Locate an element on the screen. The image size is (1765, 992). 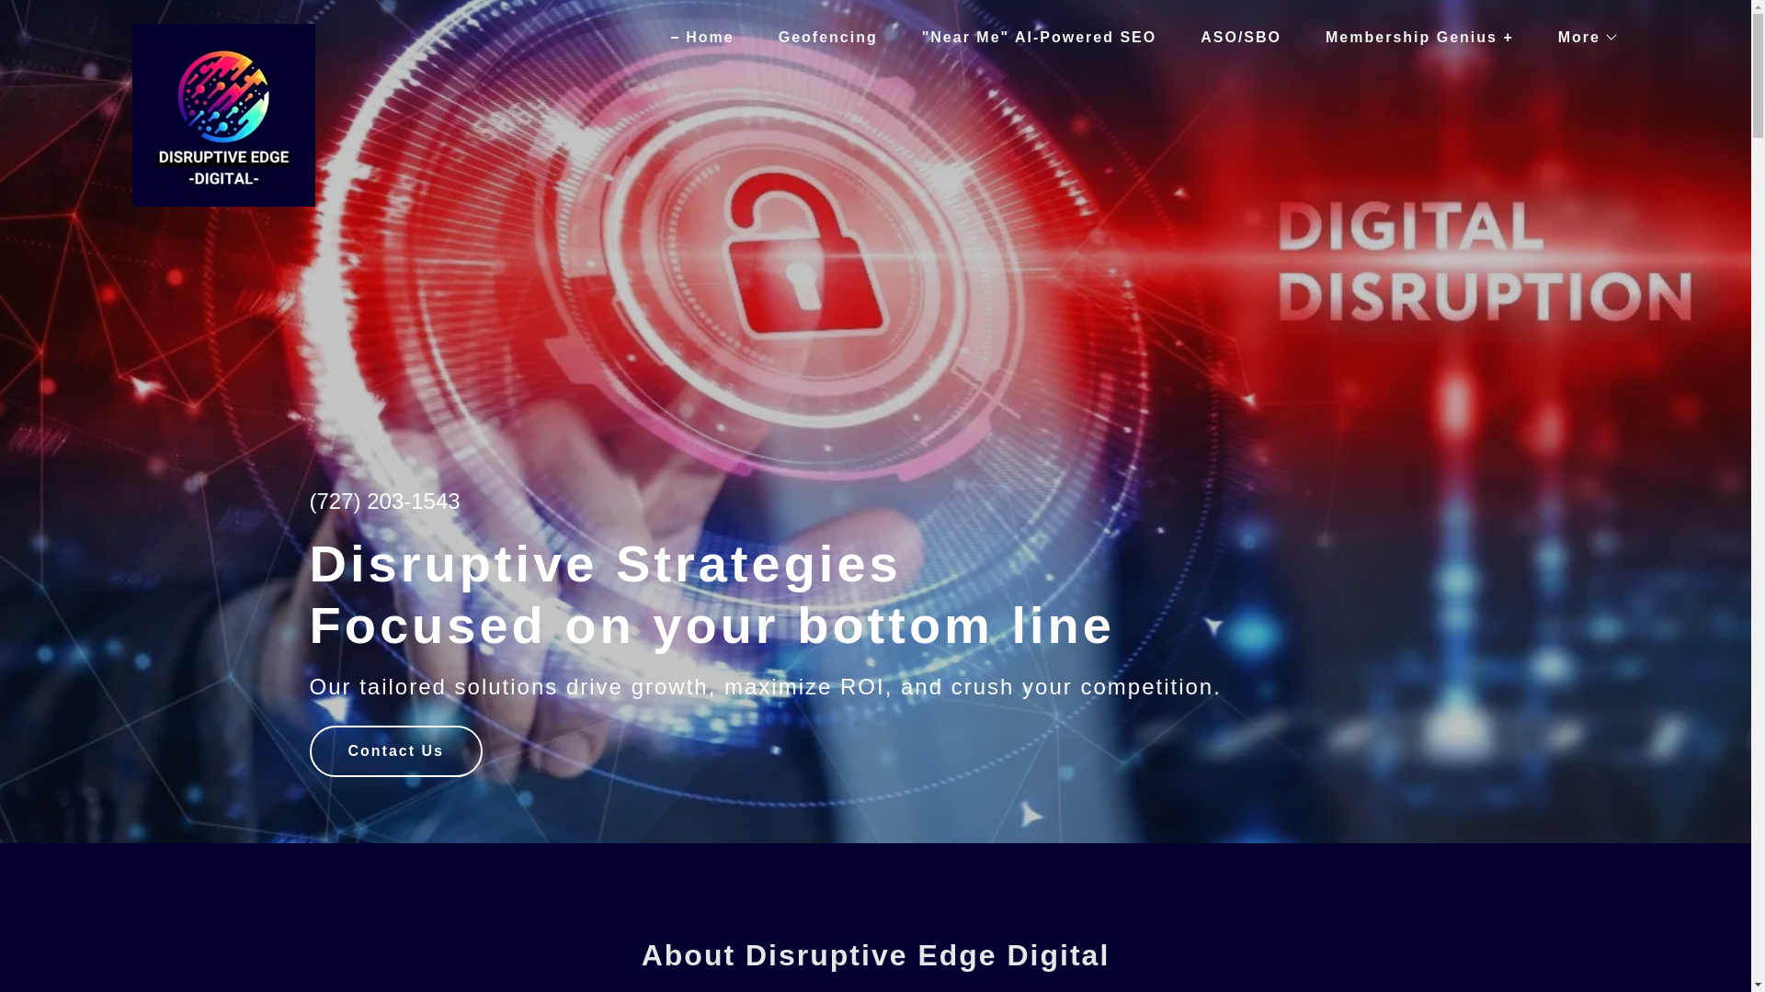
"Near Me" AI-Powered SEO is located at coordinates (1032, 37).